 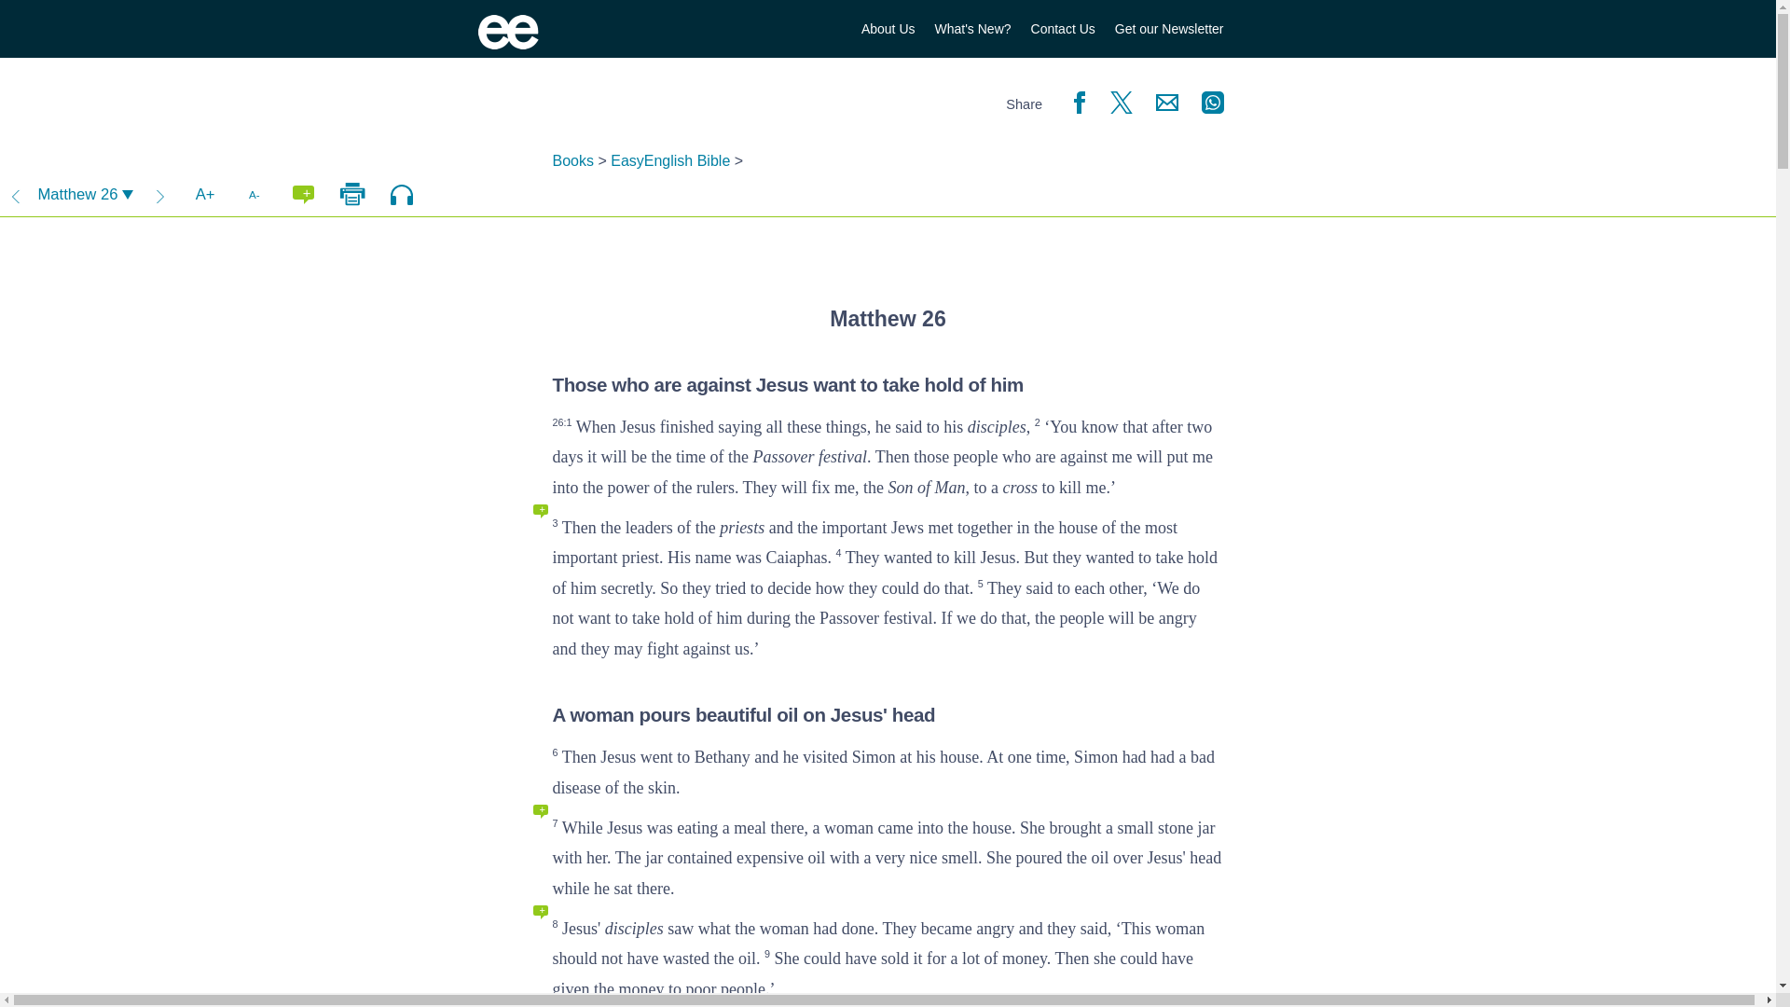 I want to click on About Us, so click(x=888, y=30).